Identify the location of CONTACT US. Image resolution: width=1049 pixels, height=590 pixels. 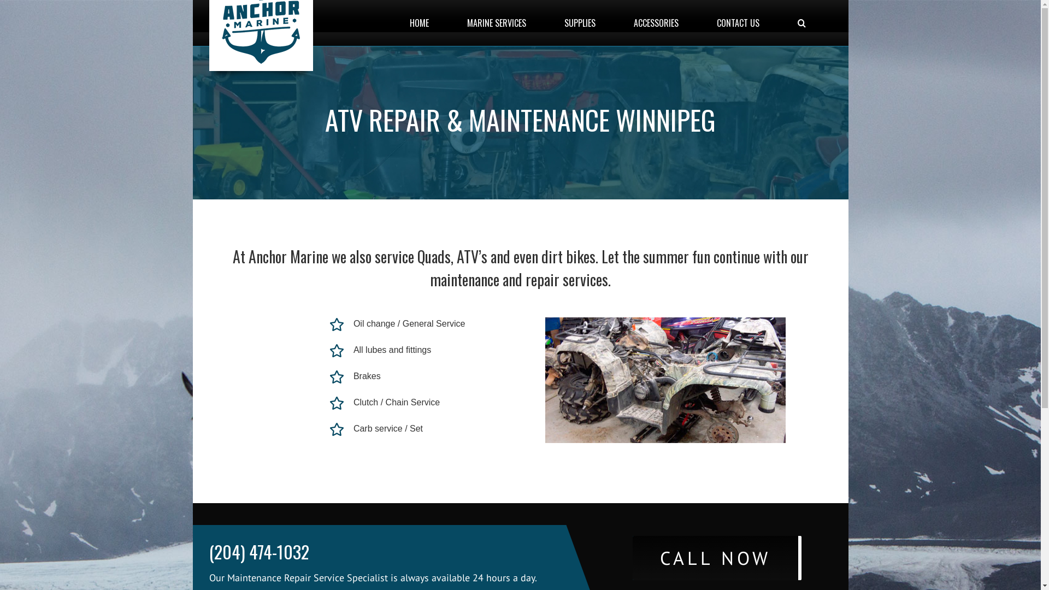
(739, 23).